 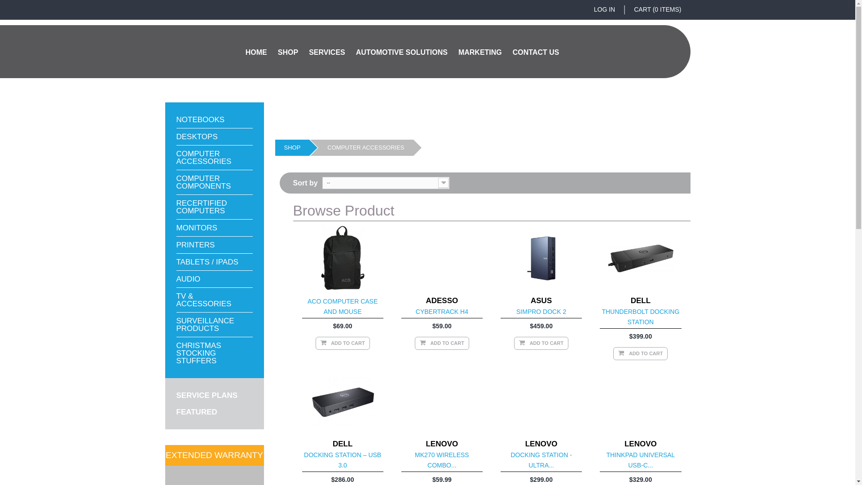 What do you see at coordinates (442, 301) in the screenshot?
I see `ADESSO` at bounding box center [442, 301].